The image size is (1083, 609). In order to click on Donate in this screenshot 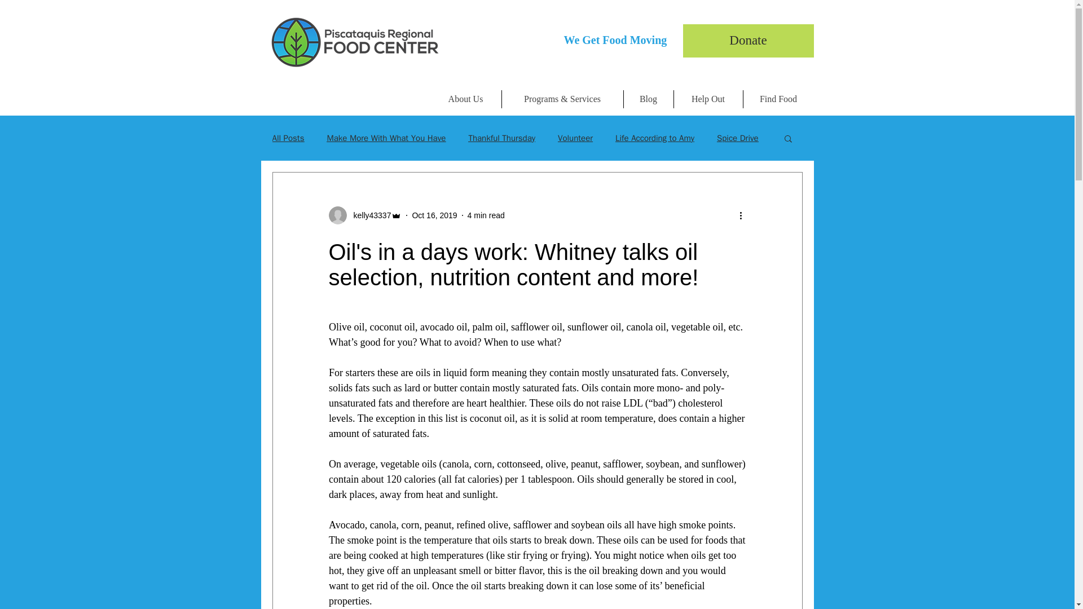, I will do `click(747, 41)`.